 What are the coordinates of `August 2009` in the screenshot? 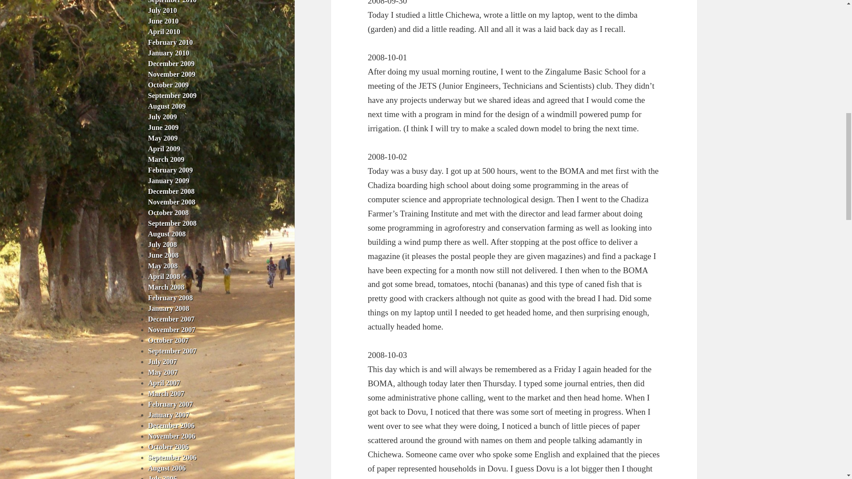 It's located at (167, 106).